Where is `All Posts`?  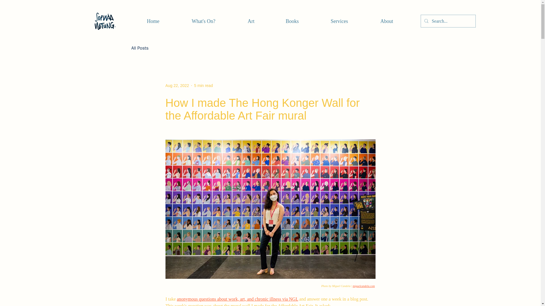
All Posts is located at coordinates (140, 48).